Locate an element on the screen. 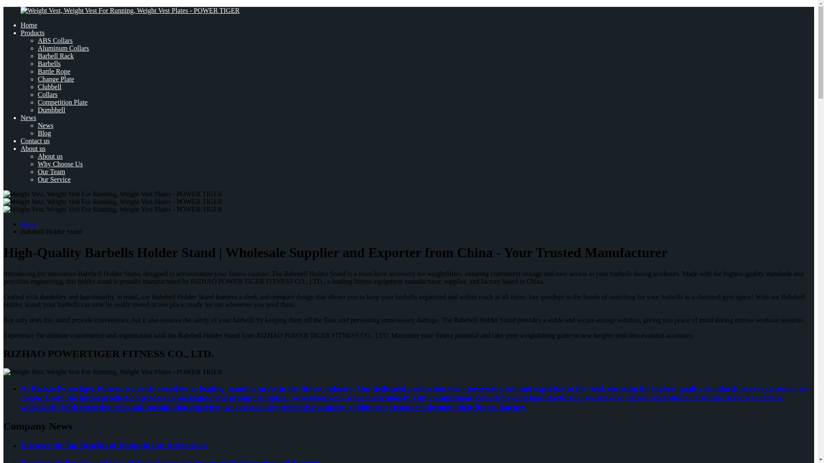  Our Service is located at coordinates (54, 179).